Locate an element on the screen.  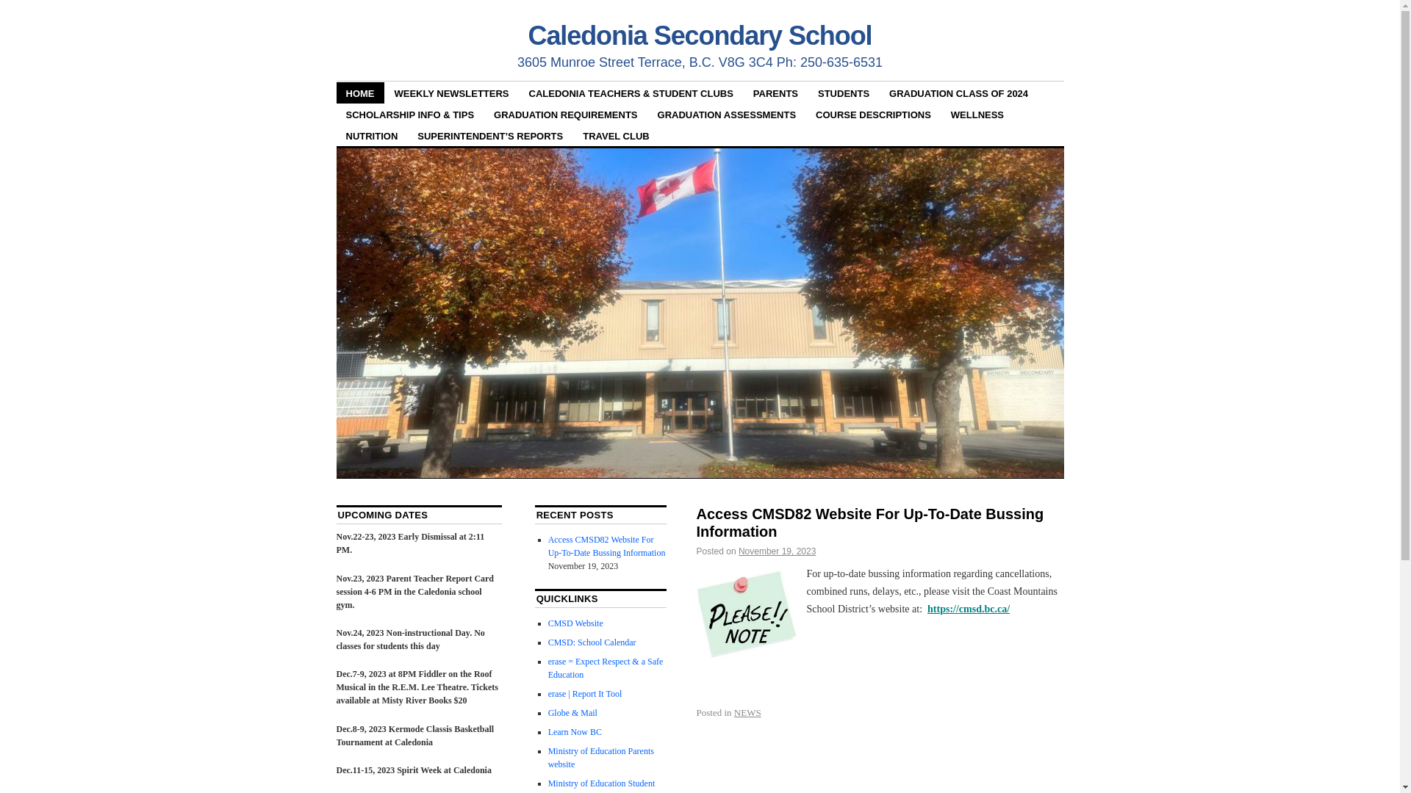
November 19, 2023 is located at coordinates (778, 551).